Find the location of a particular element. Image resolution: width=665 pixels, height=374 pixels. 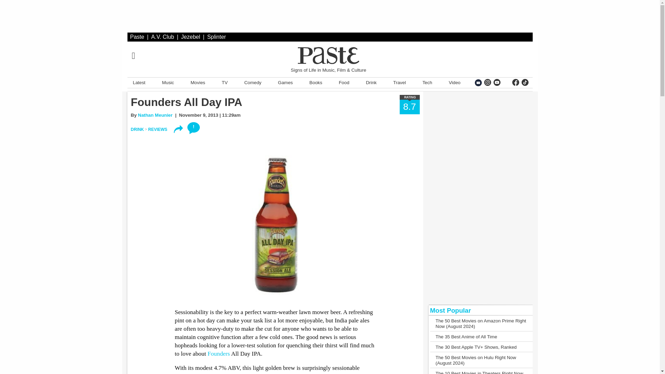

Books is located at coordinates (316, 82).